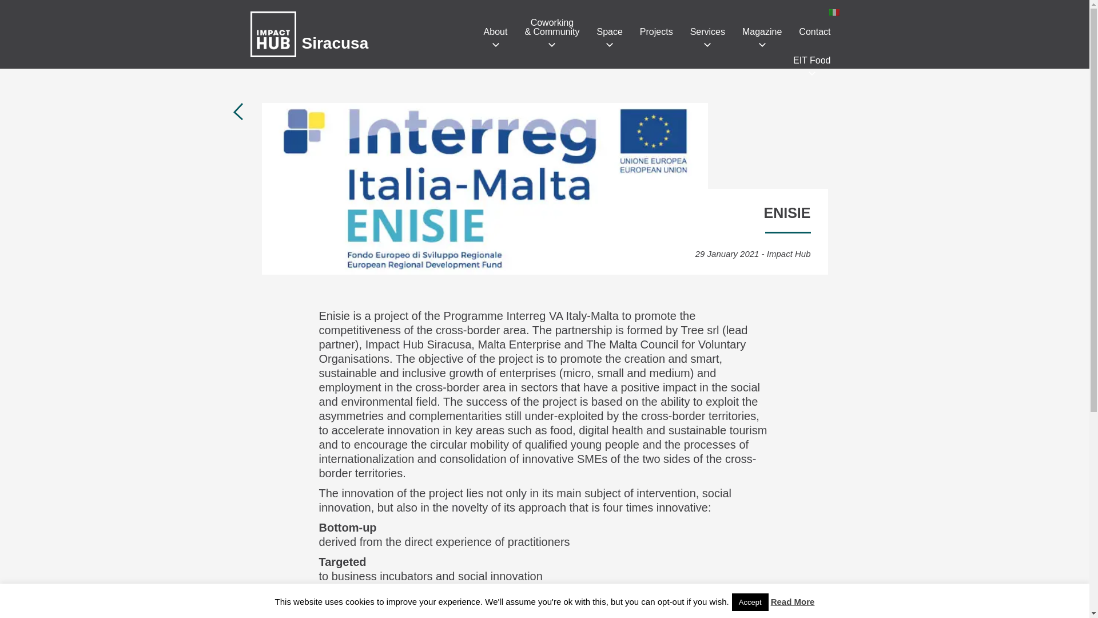 The width and height of the screenshot is (1098, 618). Describe the element at coordinates (762, 31) in the screenshot. I see `Magazine` at that location.